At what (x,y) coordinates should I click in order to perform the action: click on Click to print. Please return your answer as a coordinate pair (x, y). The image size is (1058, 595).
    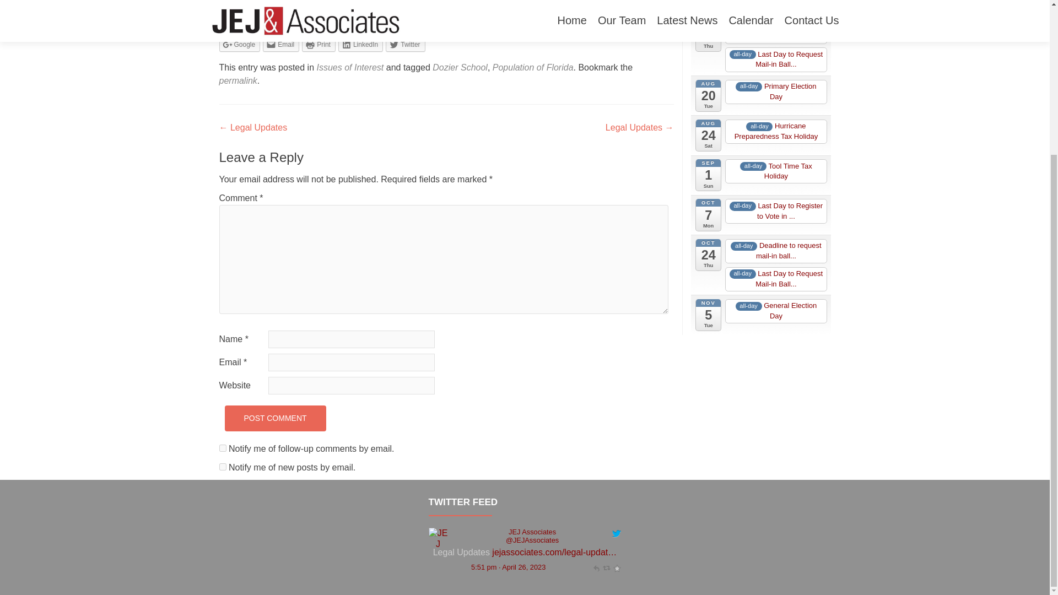
    Looking at the image, I should click on (319, 44).